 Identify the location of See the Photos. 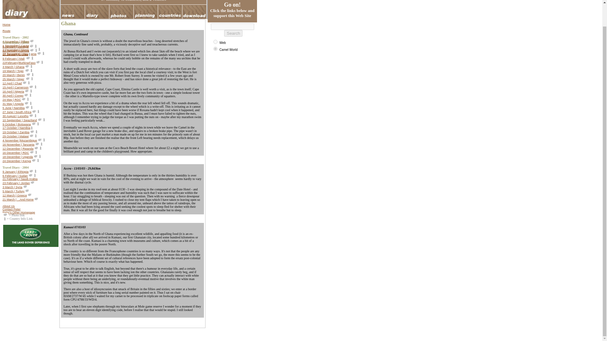
(32, 47).